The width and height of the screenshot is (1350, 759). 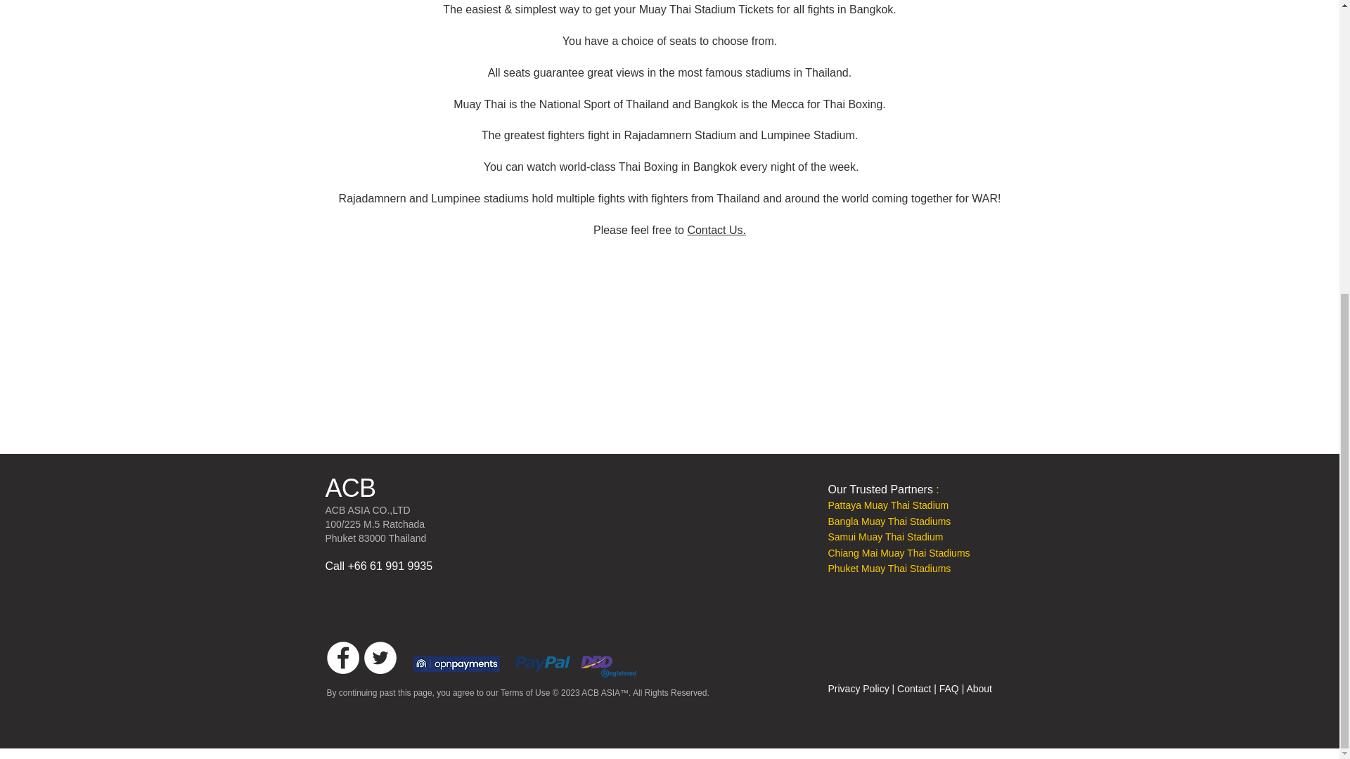 I want to click on Contact, so click(x=915, y=689).